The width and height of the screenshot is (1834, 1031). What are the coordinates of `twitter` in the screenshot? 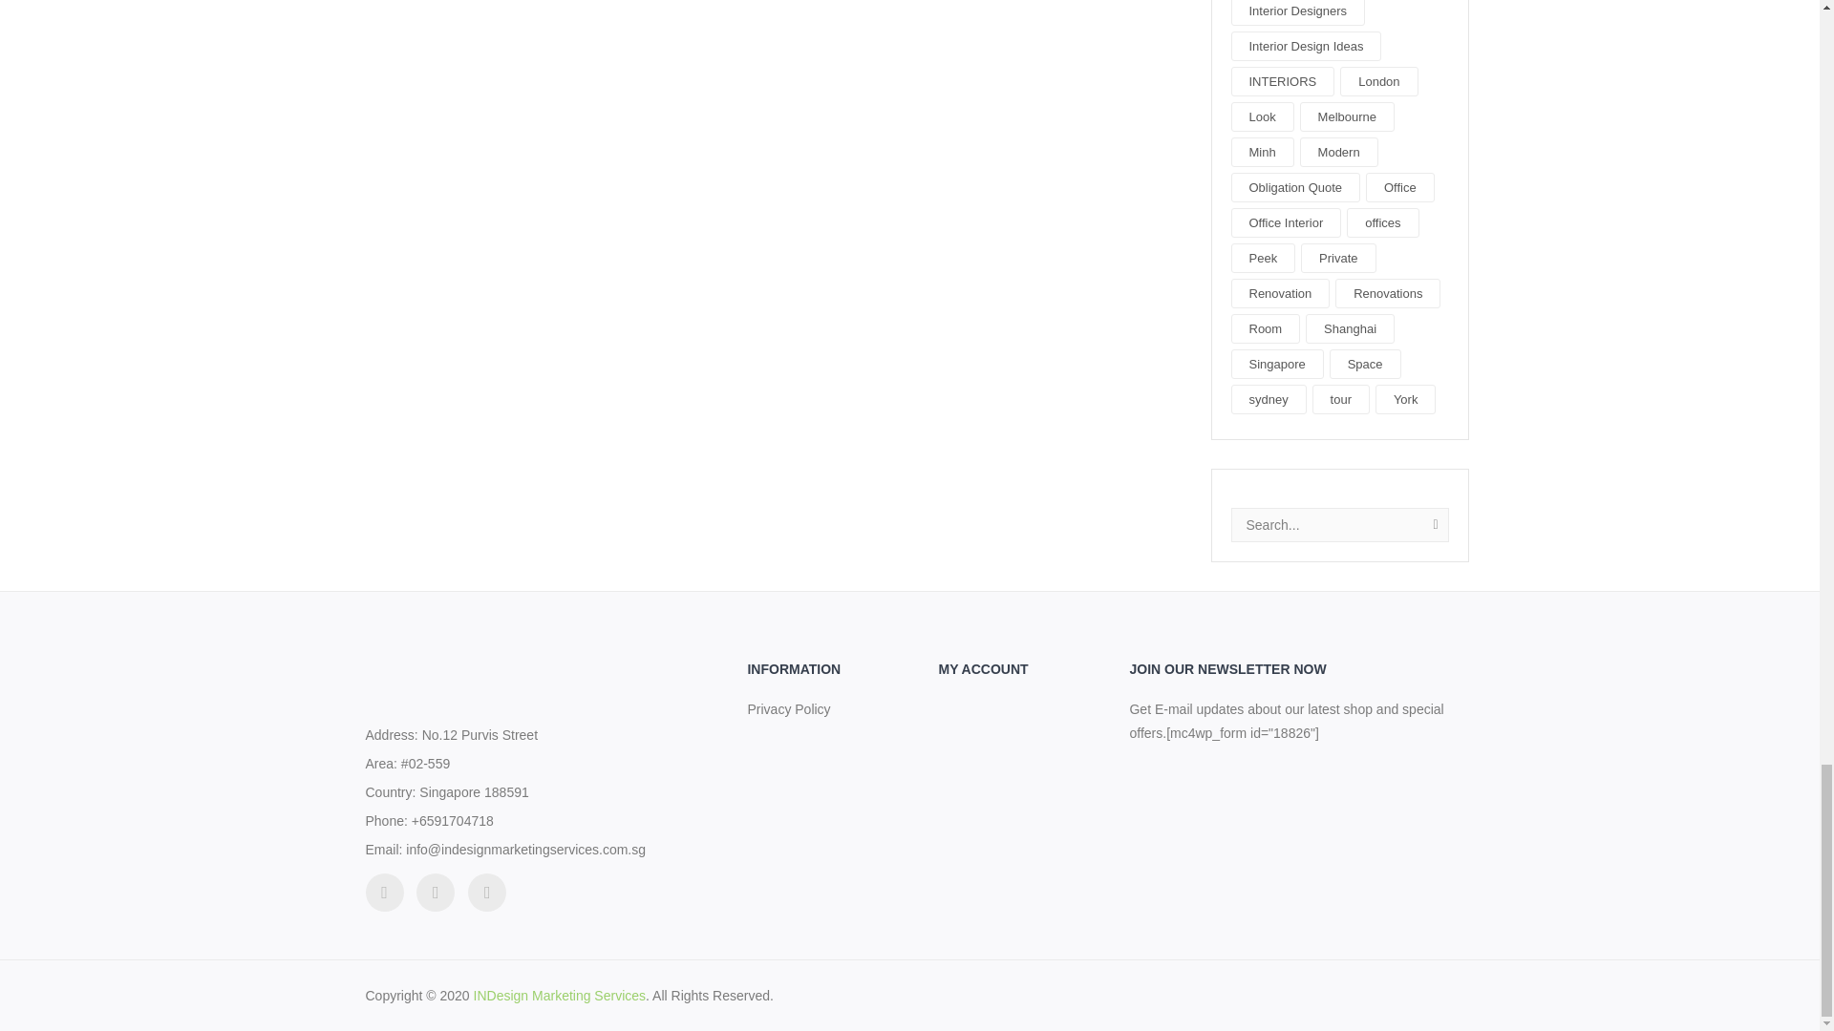 It's located at (384, 892).